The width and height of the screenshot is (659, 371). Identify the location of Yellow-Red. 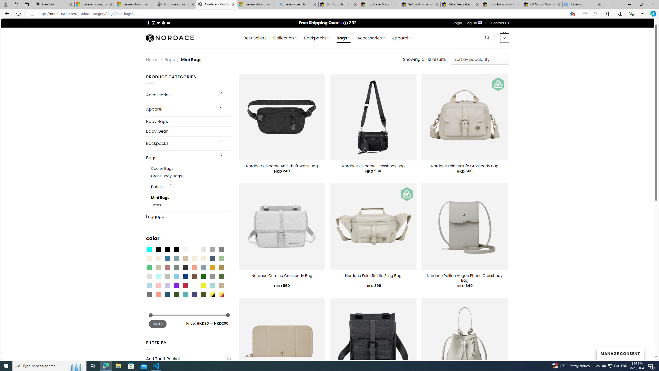
(221, 294).